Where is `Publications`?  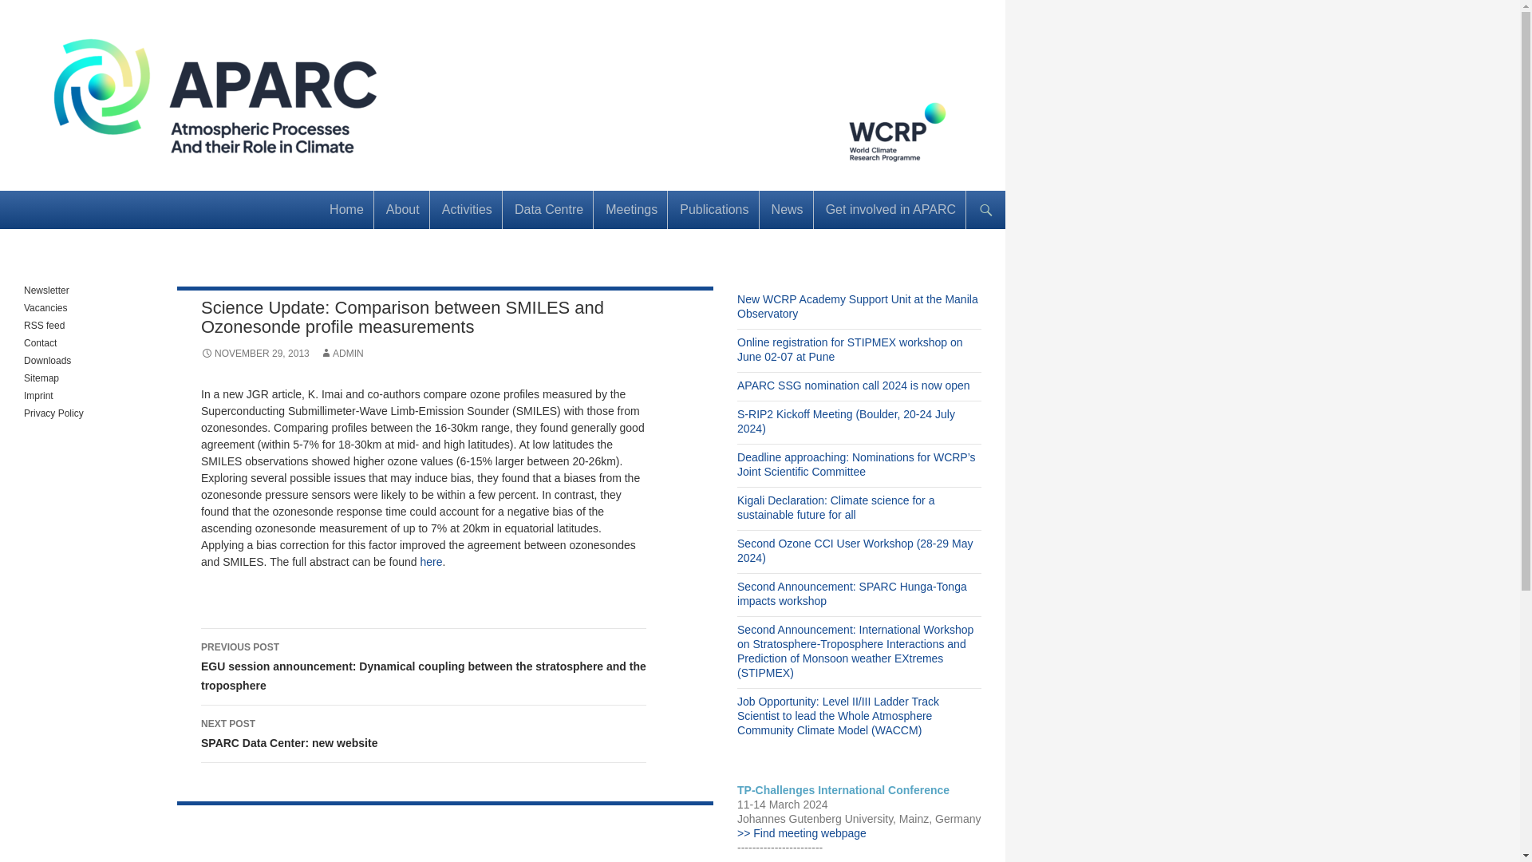 Publications is located at coordinates (714, 209).